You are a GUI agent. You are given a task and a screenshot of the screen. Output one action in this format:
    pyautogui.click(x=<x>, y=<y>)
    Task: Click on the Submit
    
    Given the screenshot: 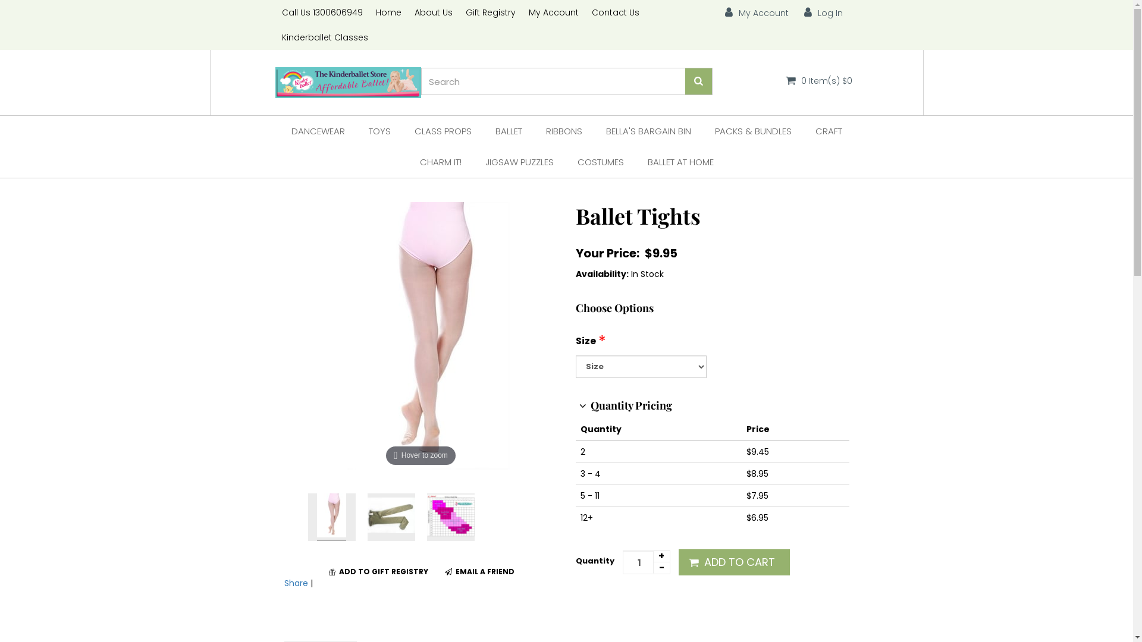 What is the action you would take?
    pyautogui.click(x=575, y=575)
    